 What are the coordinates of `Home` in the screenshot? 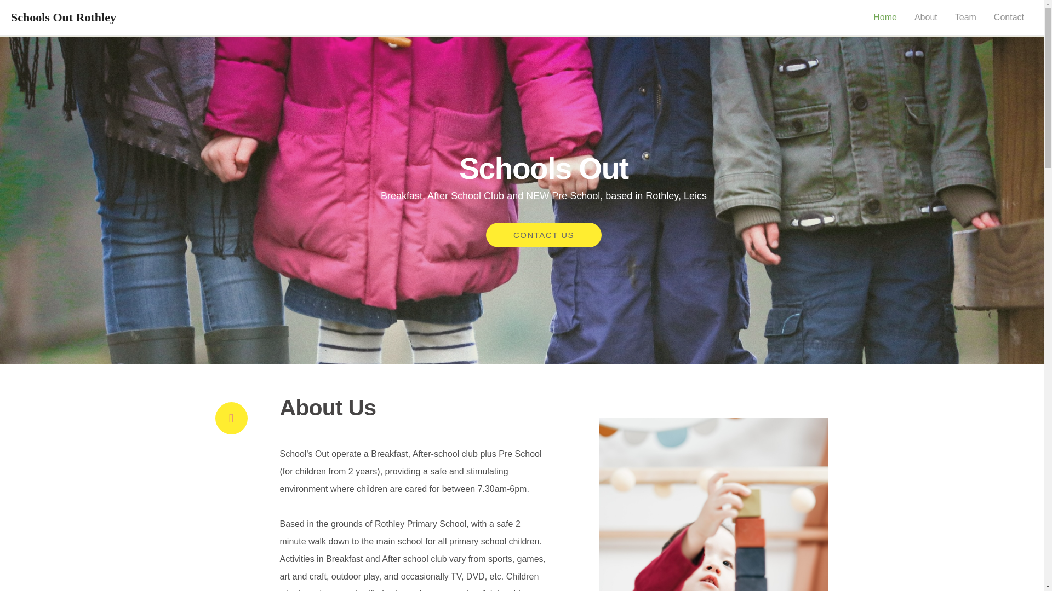 It's located at (885, 18).